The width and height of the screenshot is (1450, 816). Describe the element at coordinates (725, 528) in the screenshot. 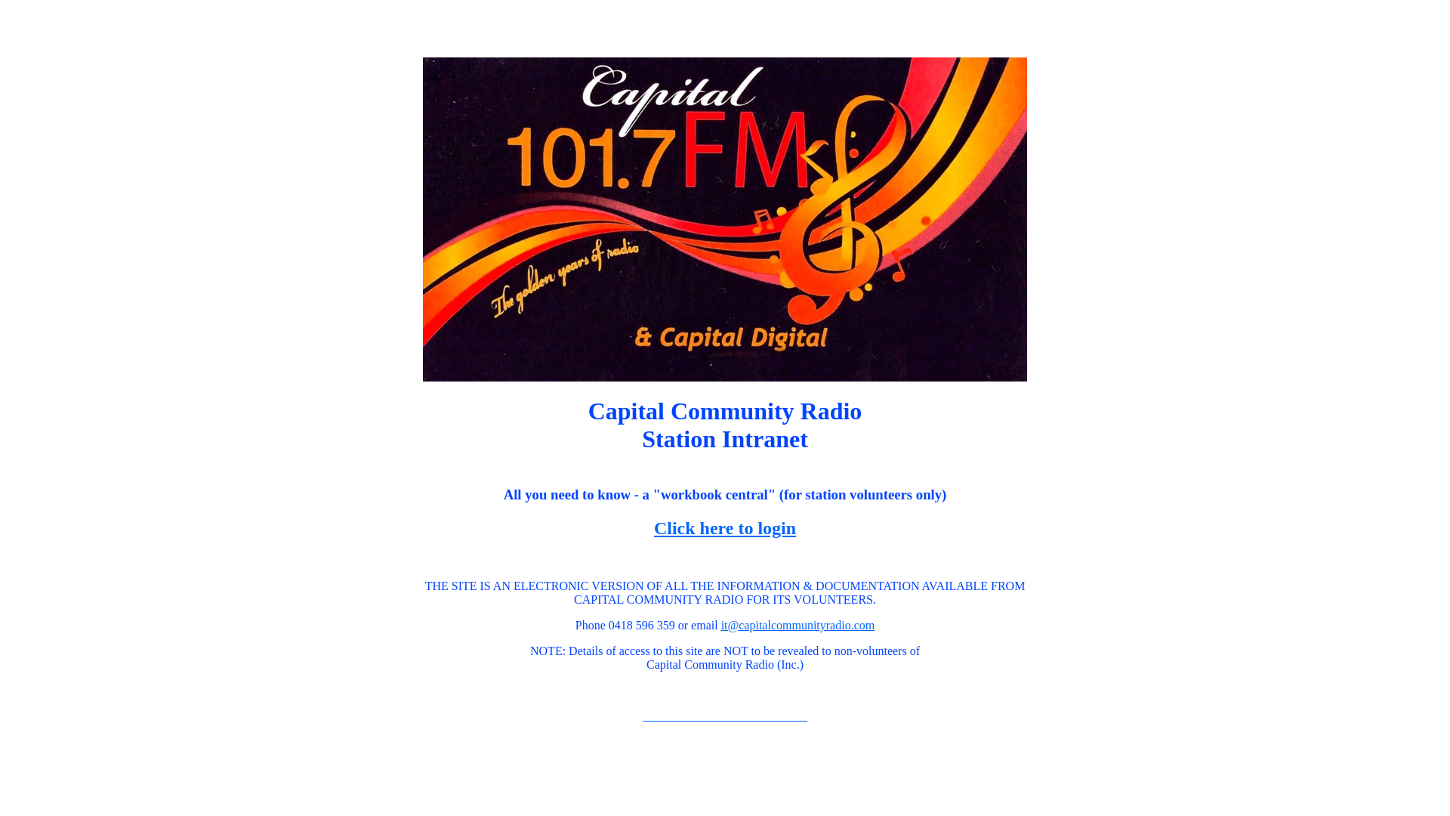

I see `Click here to login` at that location.